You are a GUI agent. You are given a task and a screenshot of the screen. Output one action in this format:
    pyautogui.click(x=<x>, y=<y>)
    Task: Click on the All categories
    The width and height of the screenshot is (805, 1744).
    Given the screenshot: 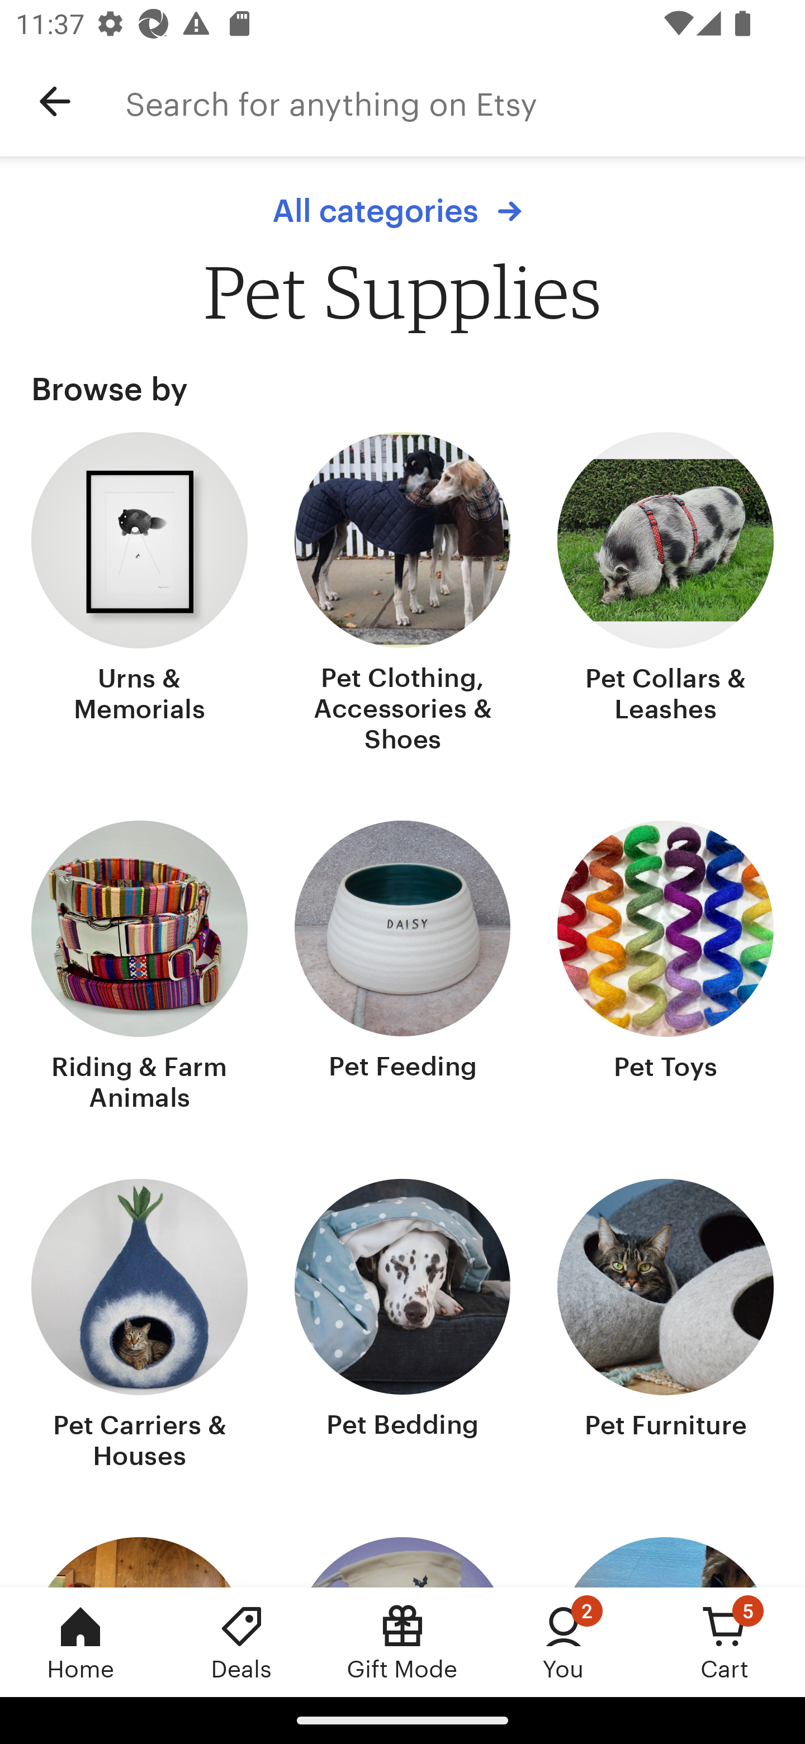 What is the action you would take?
    pyautogui.click(x=402, y=211)
    